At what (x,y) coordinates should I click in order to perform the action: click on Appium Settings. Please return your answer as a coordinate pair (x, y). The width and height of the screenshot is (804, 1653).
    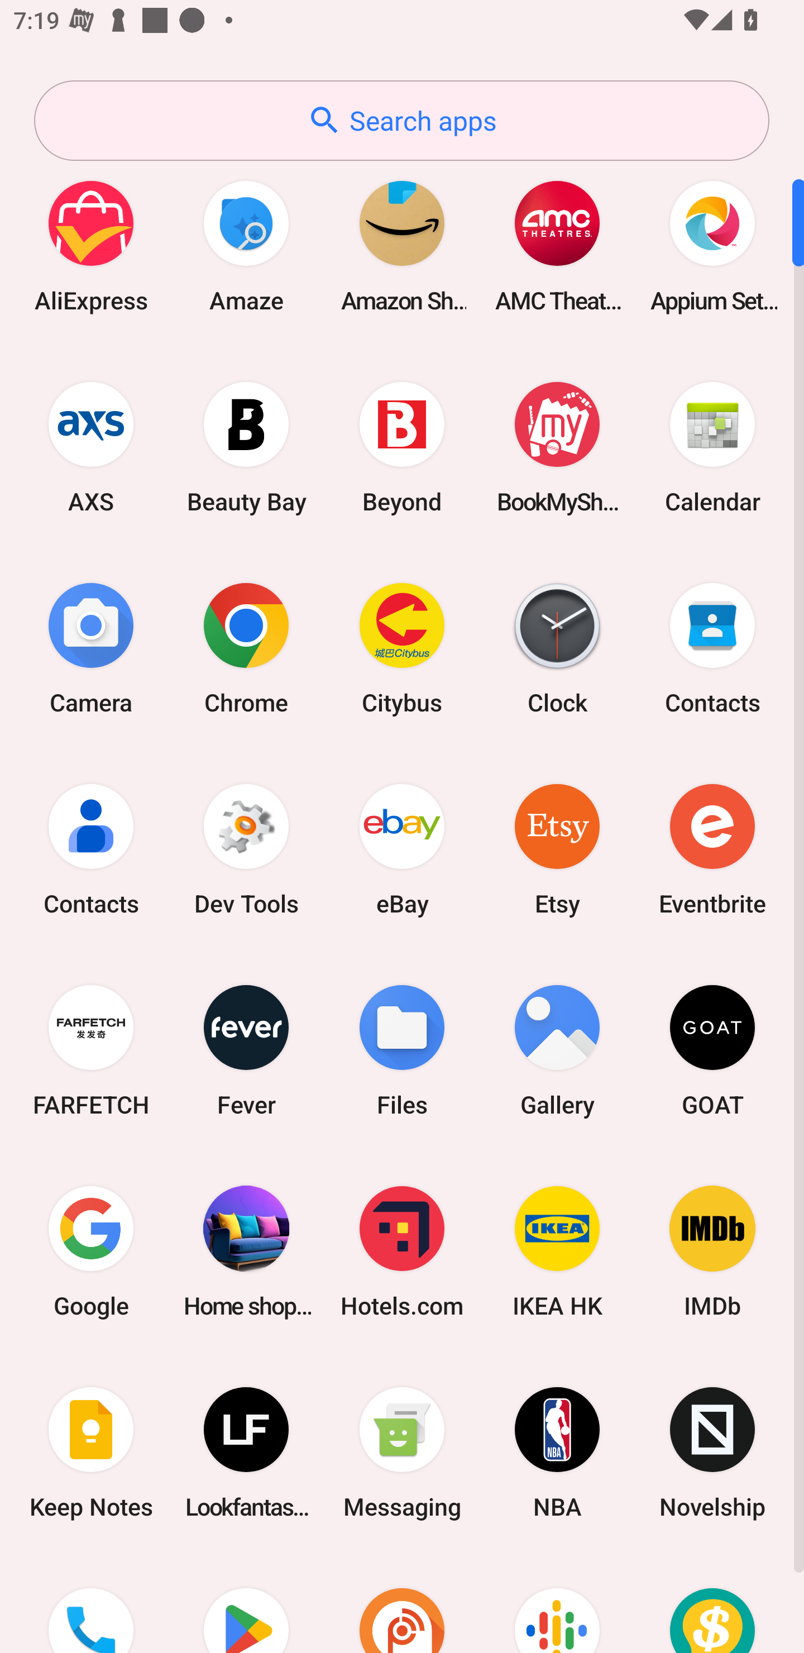
    Looking at the image, I should click on (712, 246).